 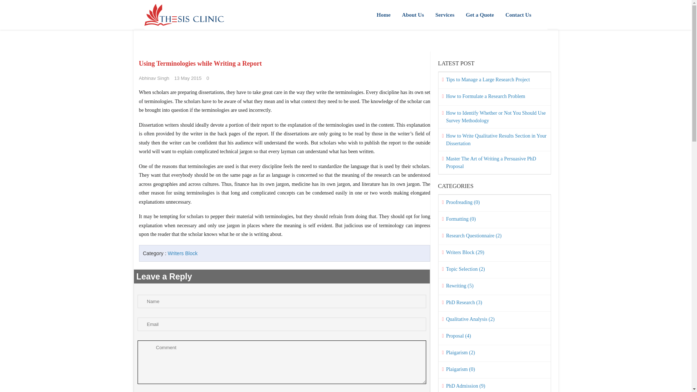 I want to click on How to Formulate a Research Problem, so click(x=494, y=97).